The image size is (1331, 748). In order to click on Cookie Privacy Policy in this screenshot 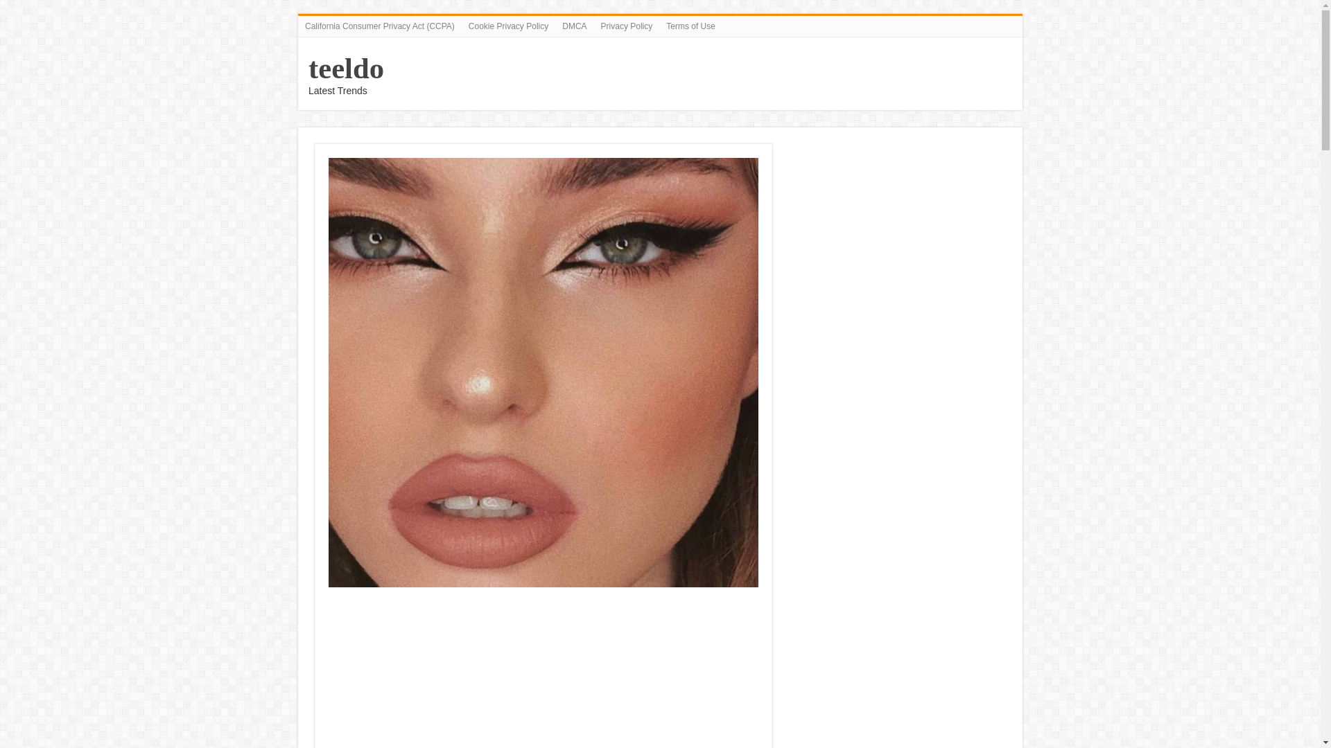, I will do `click(508, 26)`.